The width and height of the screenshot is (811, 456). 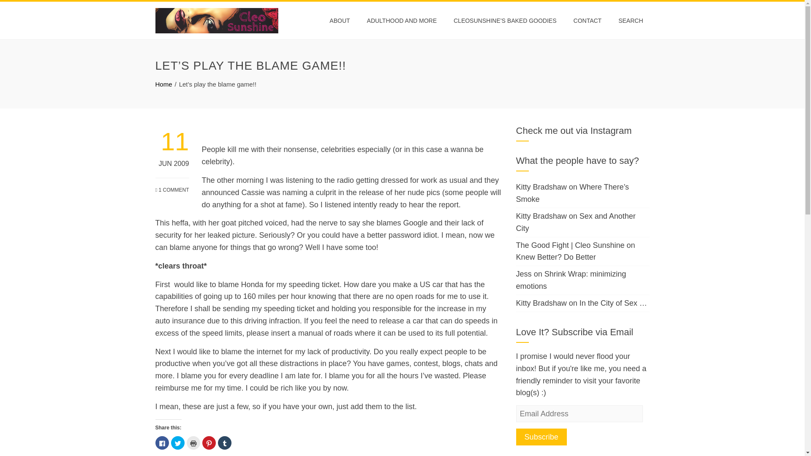 What do you see at coordinates (339, 20) in the screenshot?
I see `ABOUT` at bounding box center [339, 20].